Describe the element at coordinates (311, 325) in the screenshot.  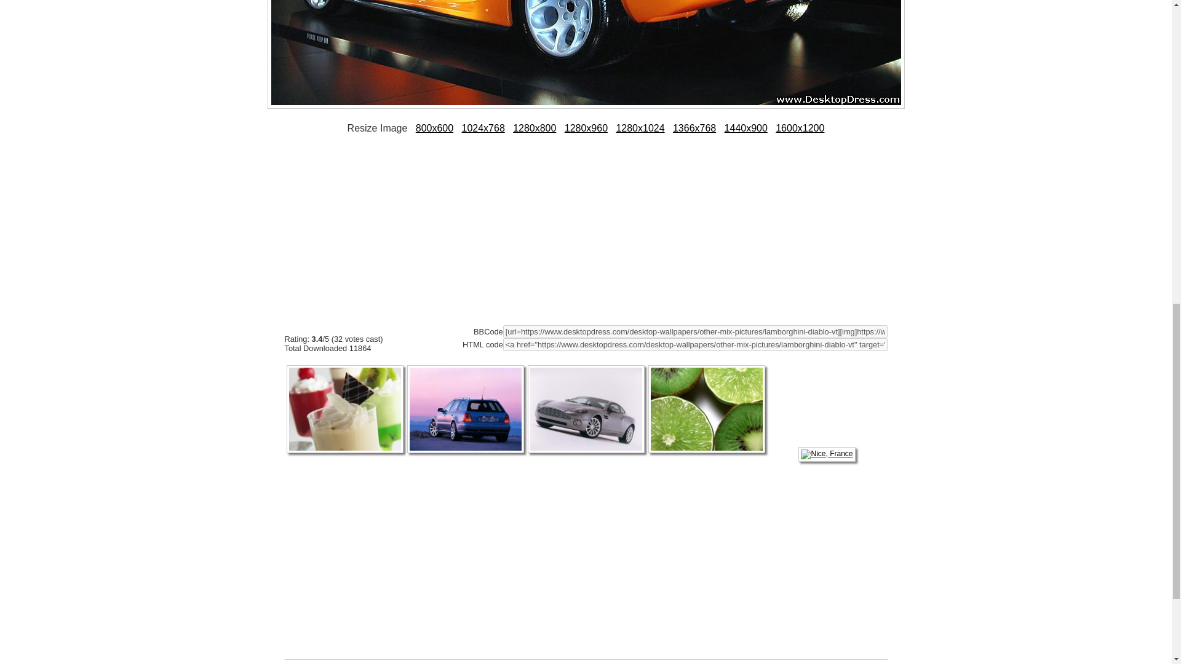
I see `2 out of 5` at that location.